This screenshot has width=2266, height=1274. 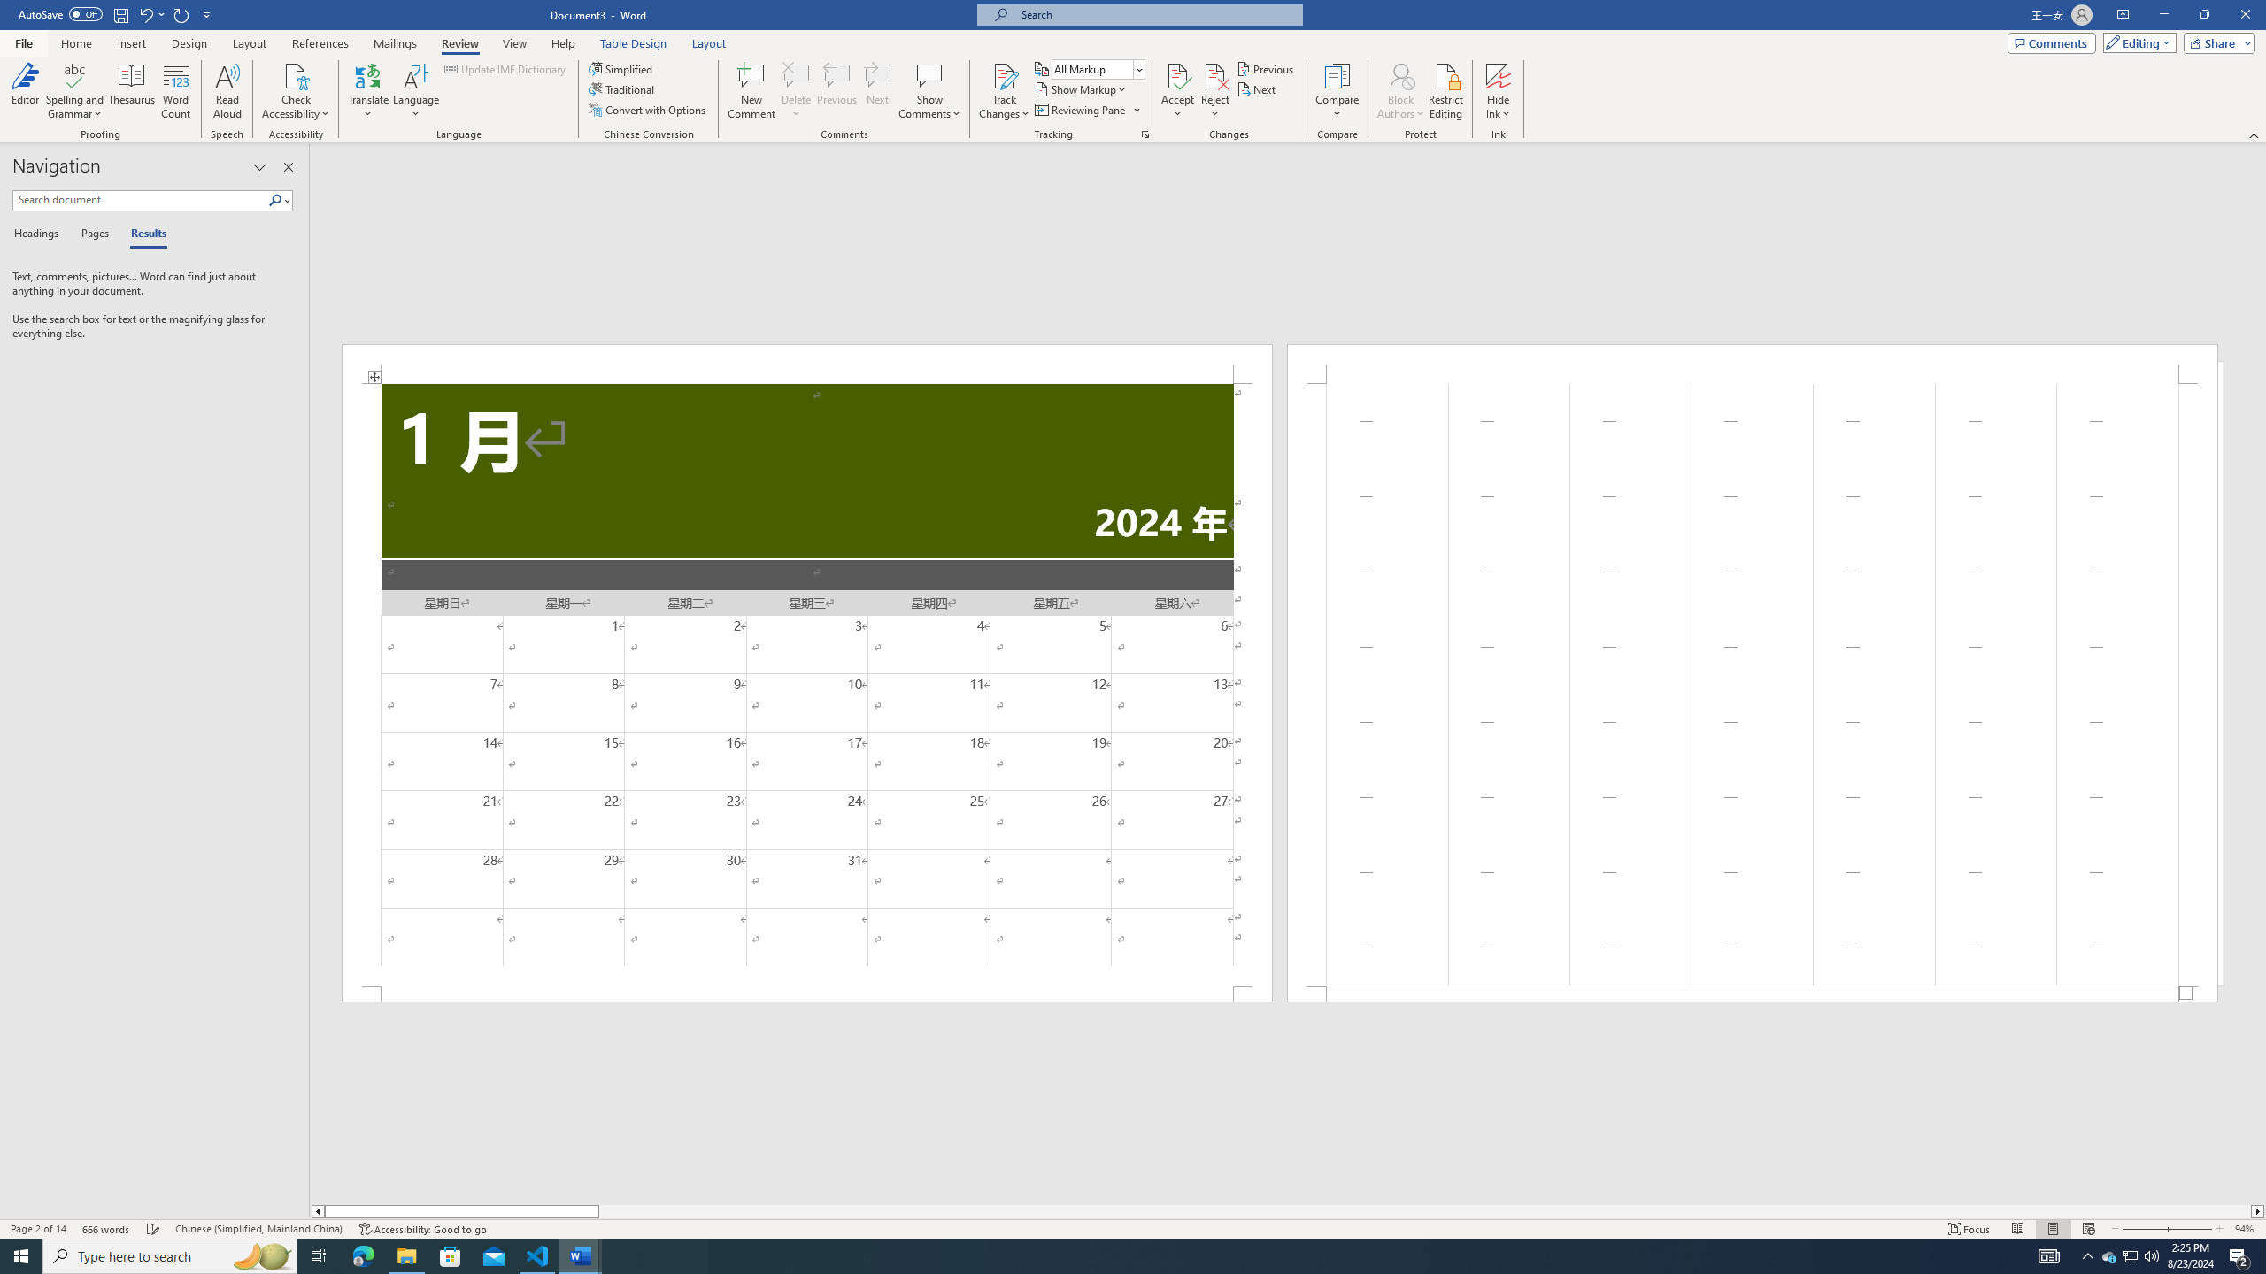 I want to click on Next, so click(x=1259, y=88).